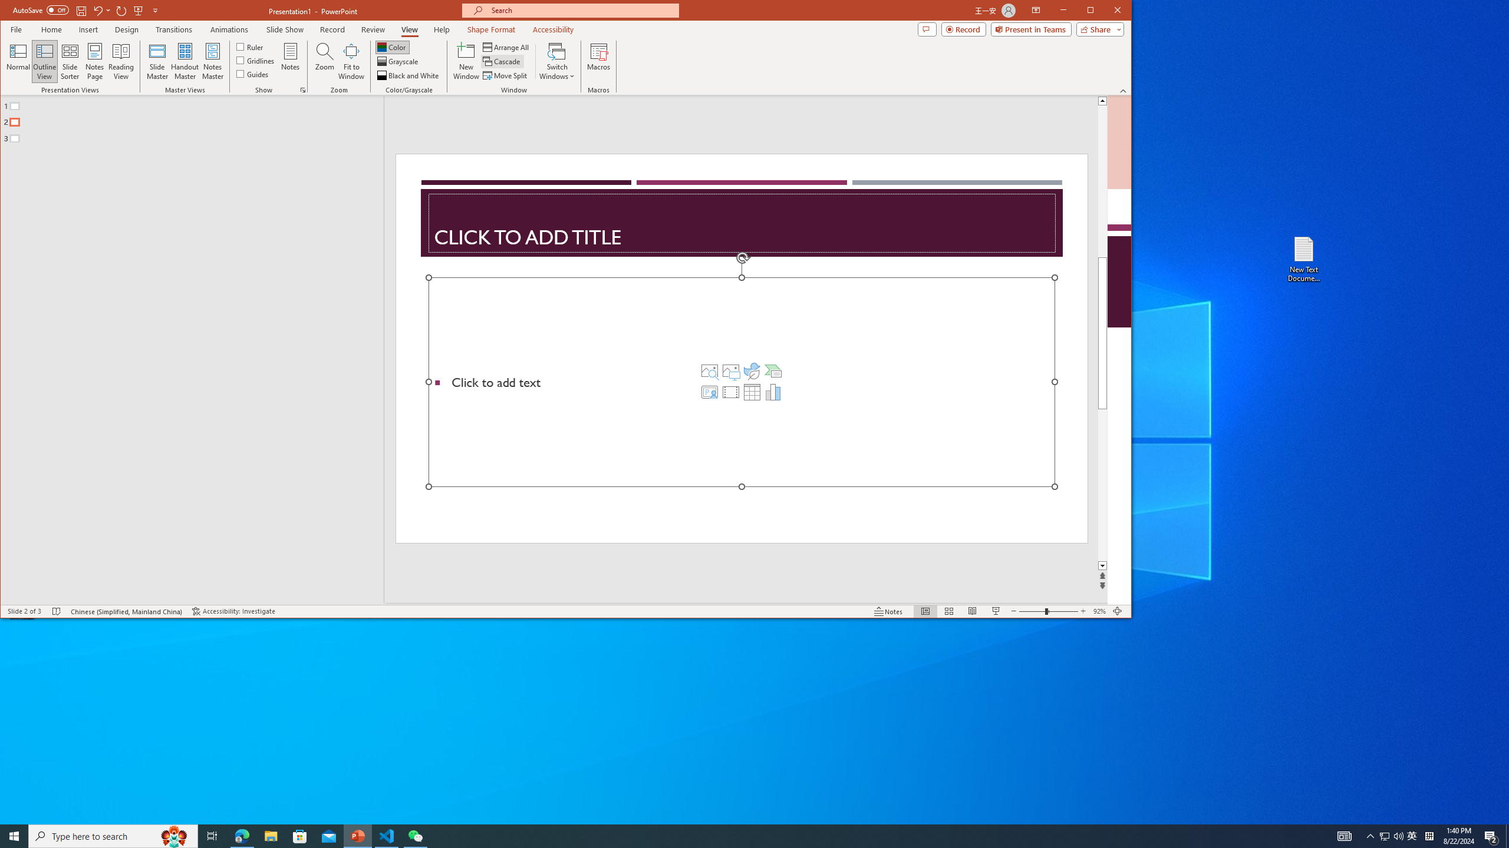  What do you see at coordinates (752, 371) in the screenshot?
I see `Insert an Icon` at bounding box center [752, 371].